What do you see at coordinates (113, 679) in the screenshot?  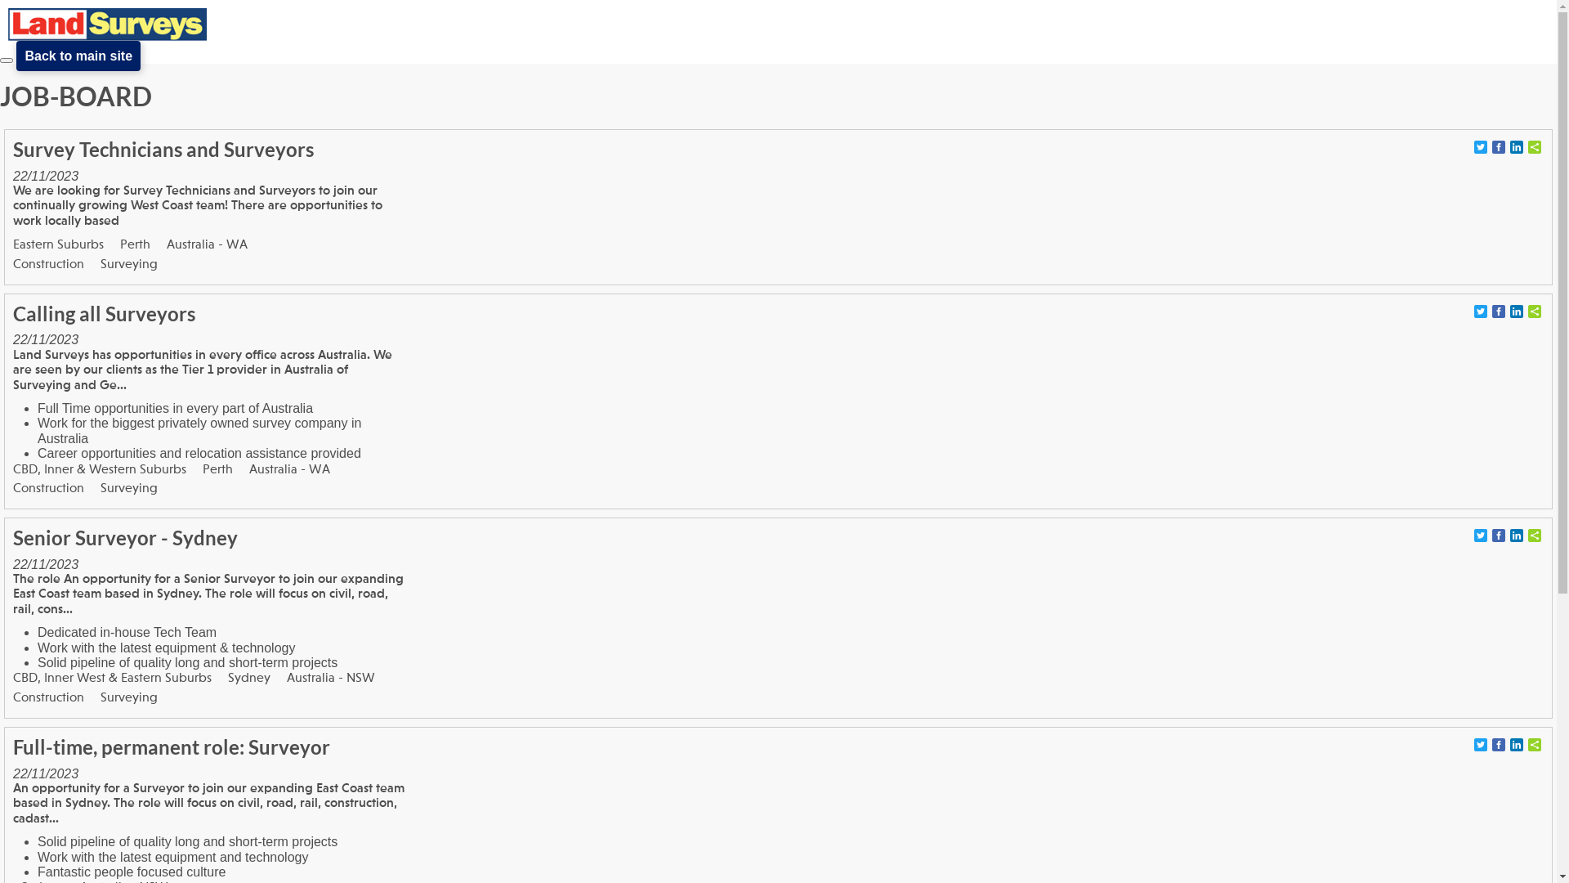 I see `CBD, Inner West & Eastern Suburbs` at bounding box center [113, 679].